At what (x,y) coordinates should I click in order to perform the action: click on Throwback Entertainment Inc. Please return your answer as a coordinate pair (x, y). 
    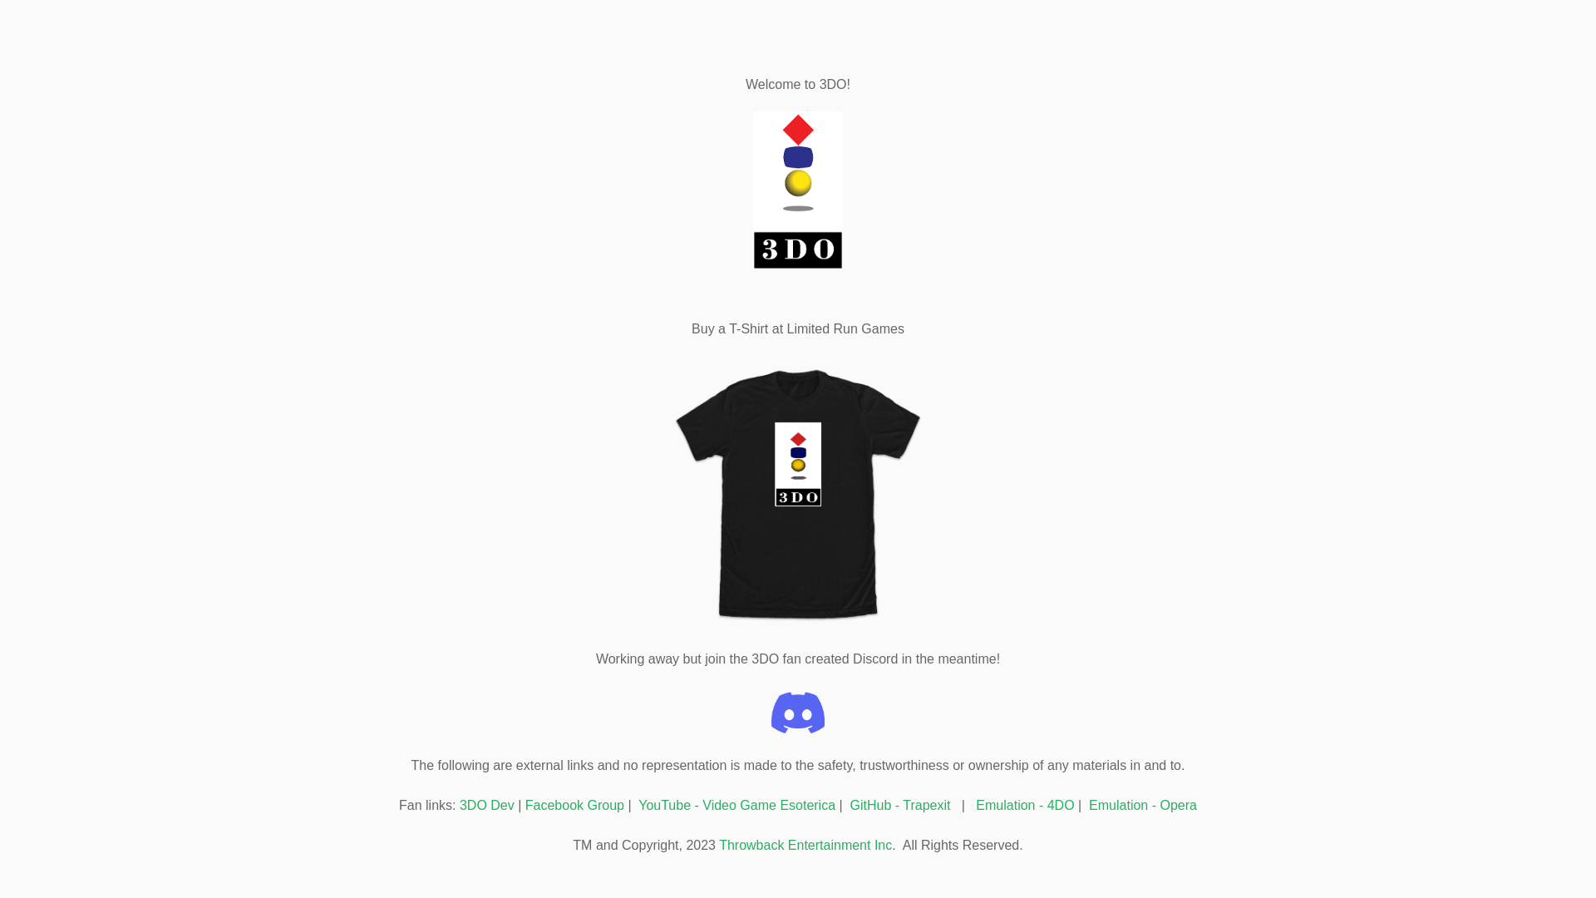
    Looking at the image, I should click on (805, 845).